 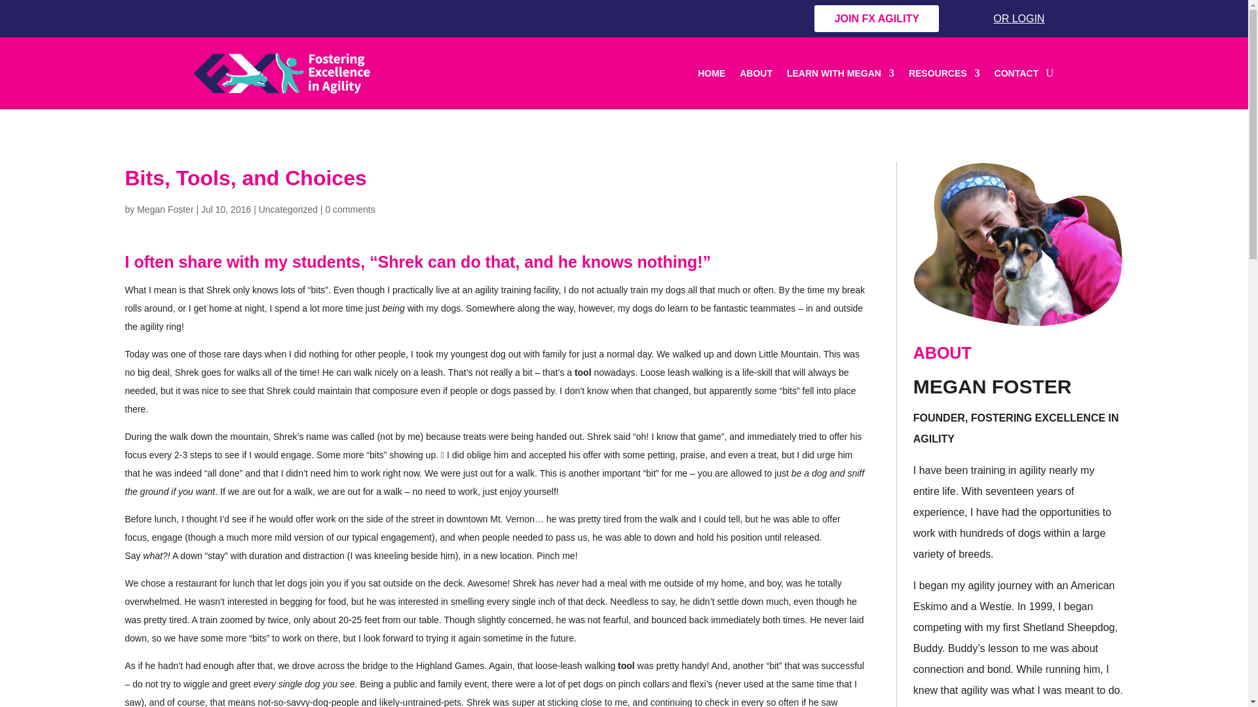 I want to click on JOIN FX AGILITY, so click(x=876, y=18).